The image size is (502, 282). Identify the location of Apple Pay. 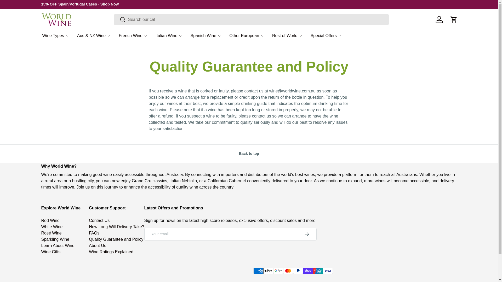
(268, 271).